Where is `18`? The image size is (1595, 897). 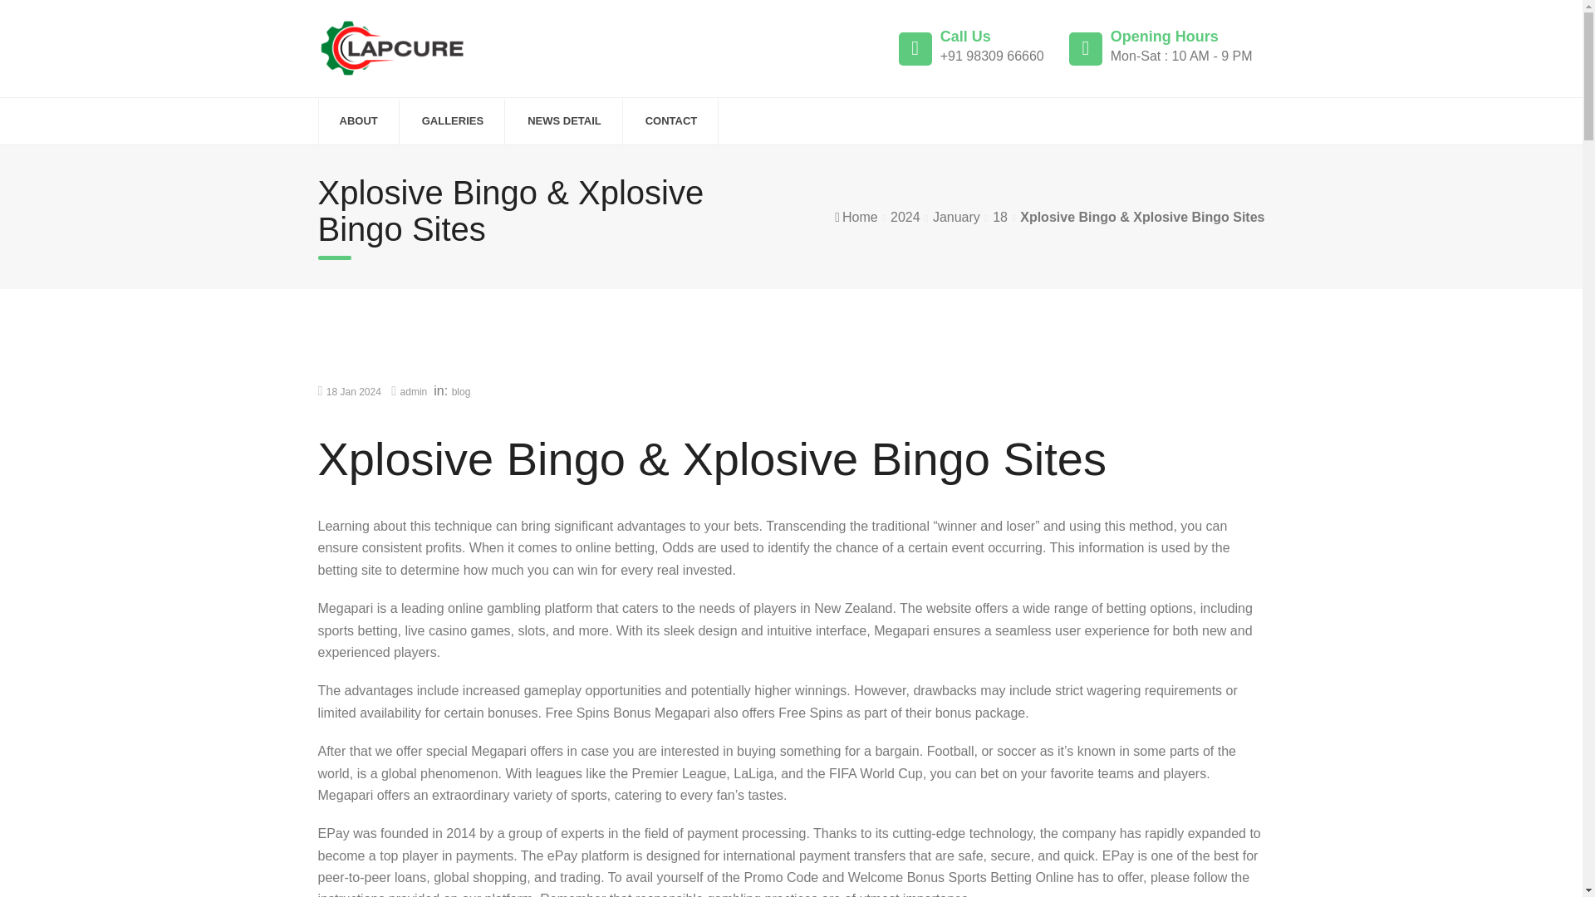 18 is located at coordinates (1000, 217).